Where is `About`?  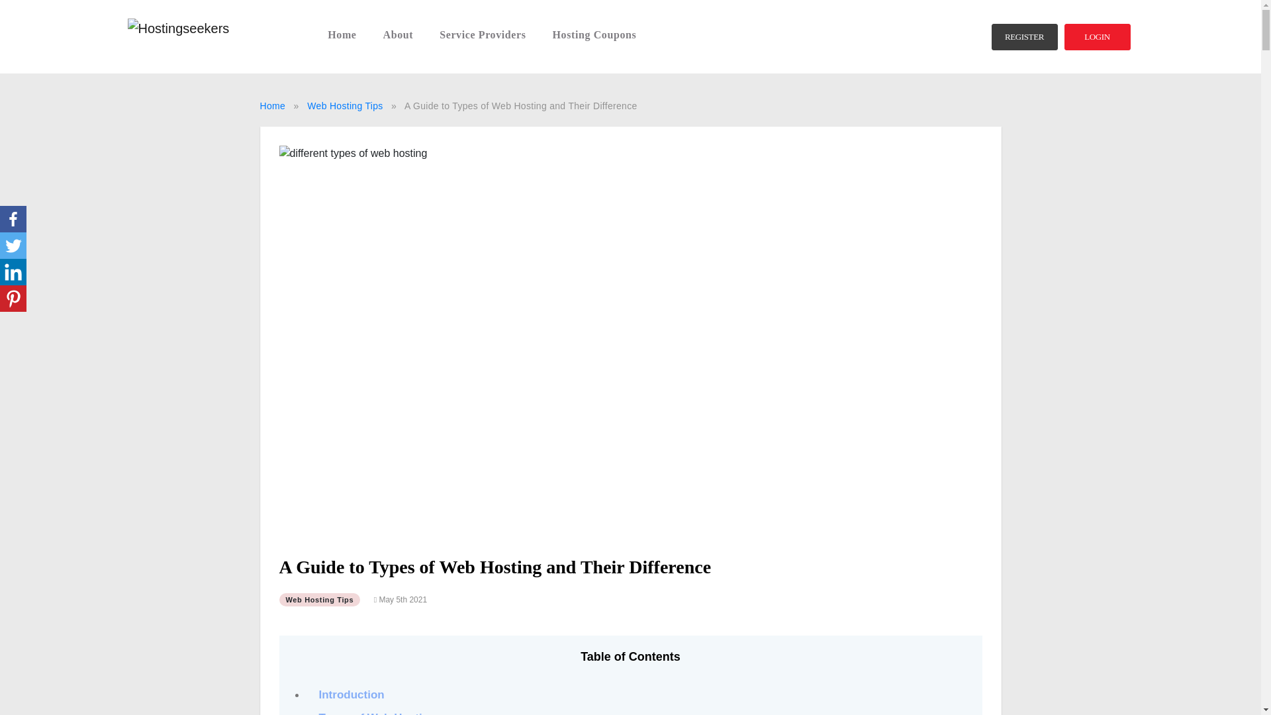
About is located at coordinates (399, 33).